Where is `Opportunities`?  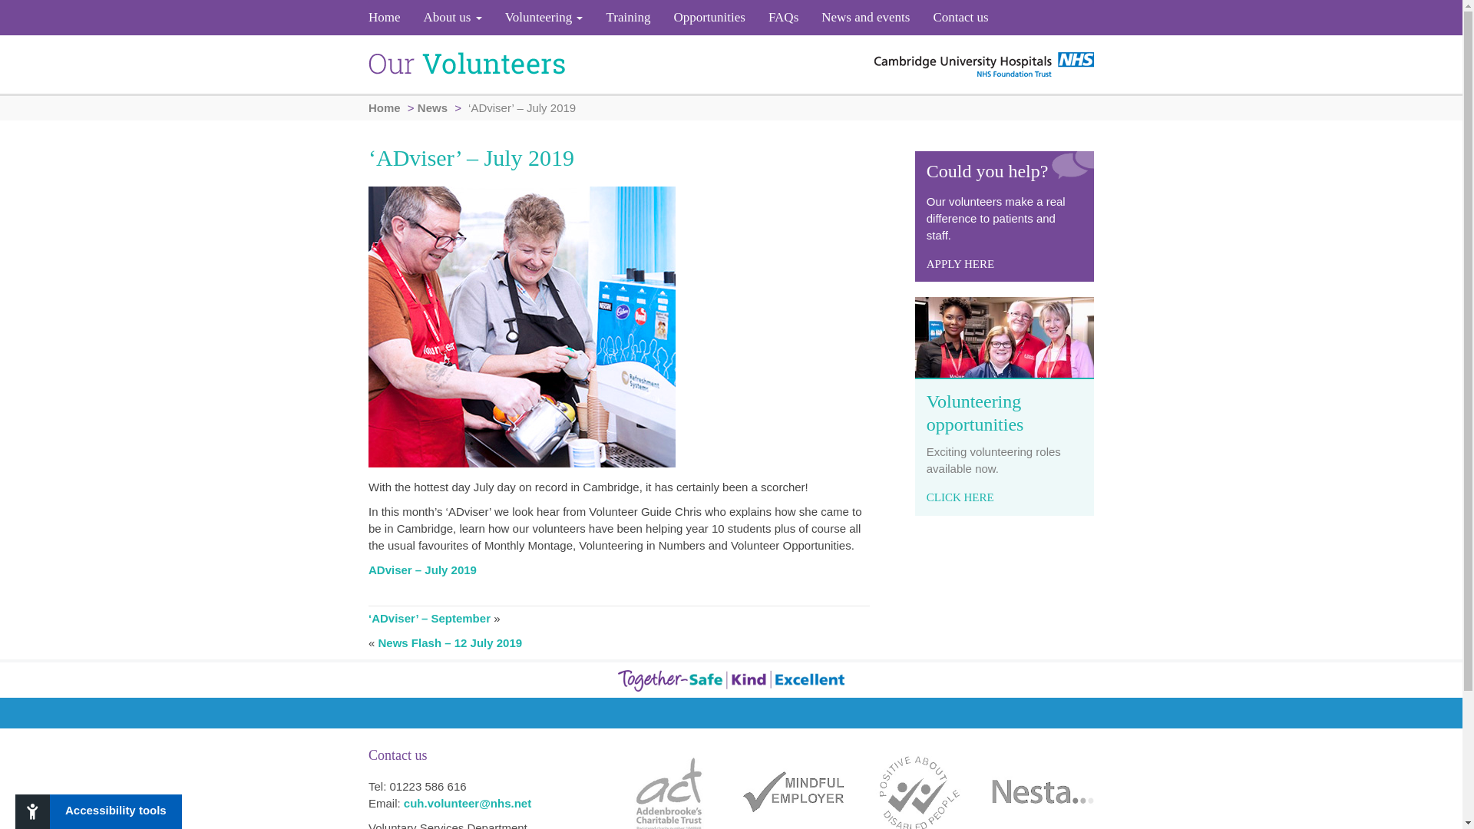
Opportunities is located at coordinates (709, 18).